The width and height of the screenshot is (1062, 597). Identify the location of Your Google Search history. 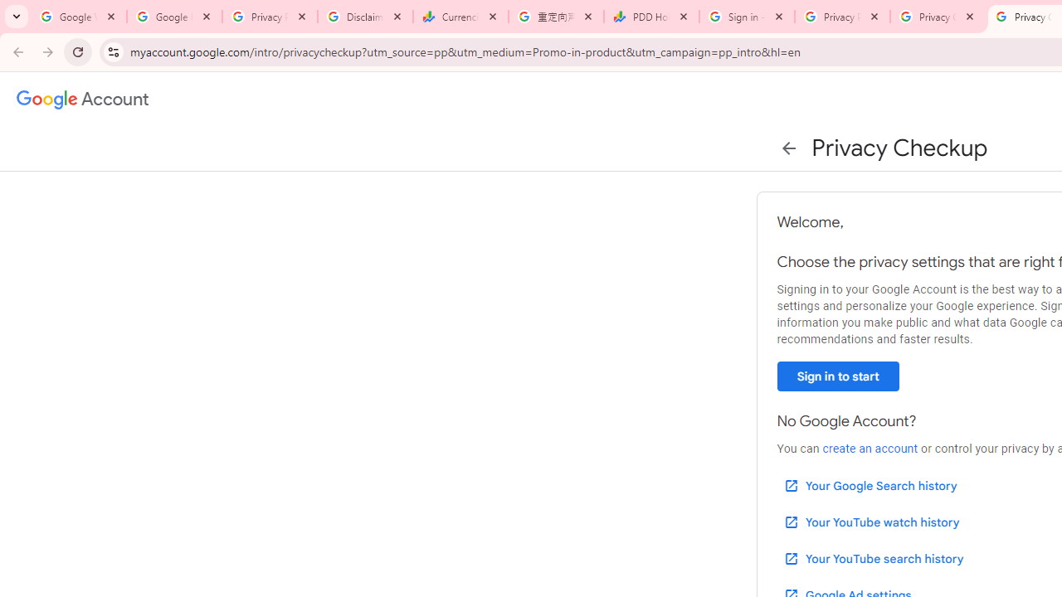
(870, 486).